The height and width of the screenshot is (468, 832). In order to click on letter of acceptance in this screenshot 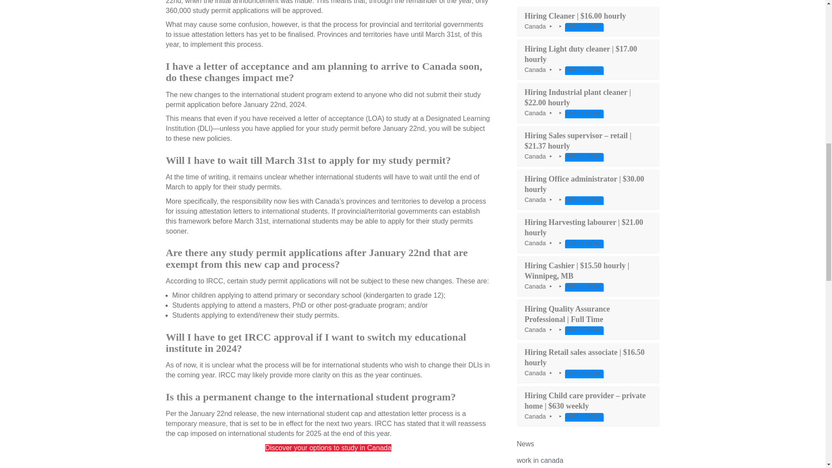, I will do `click(334, 118)`.